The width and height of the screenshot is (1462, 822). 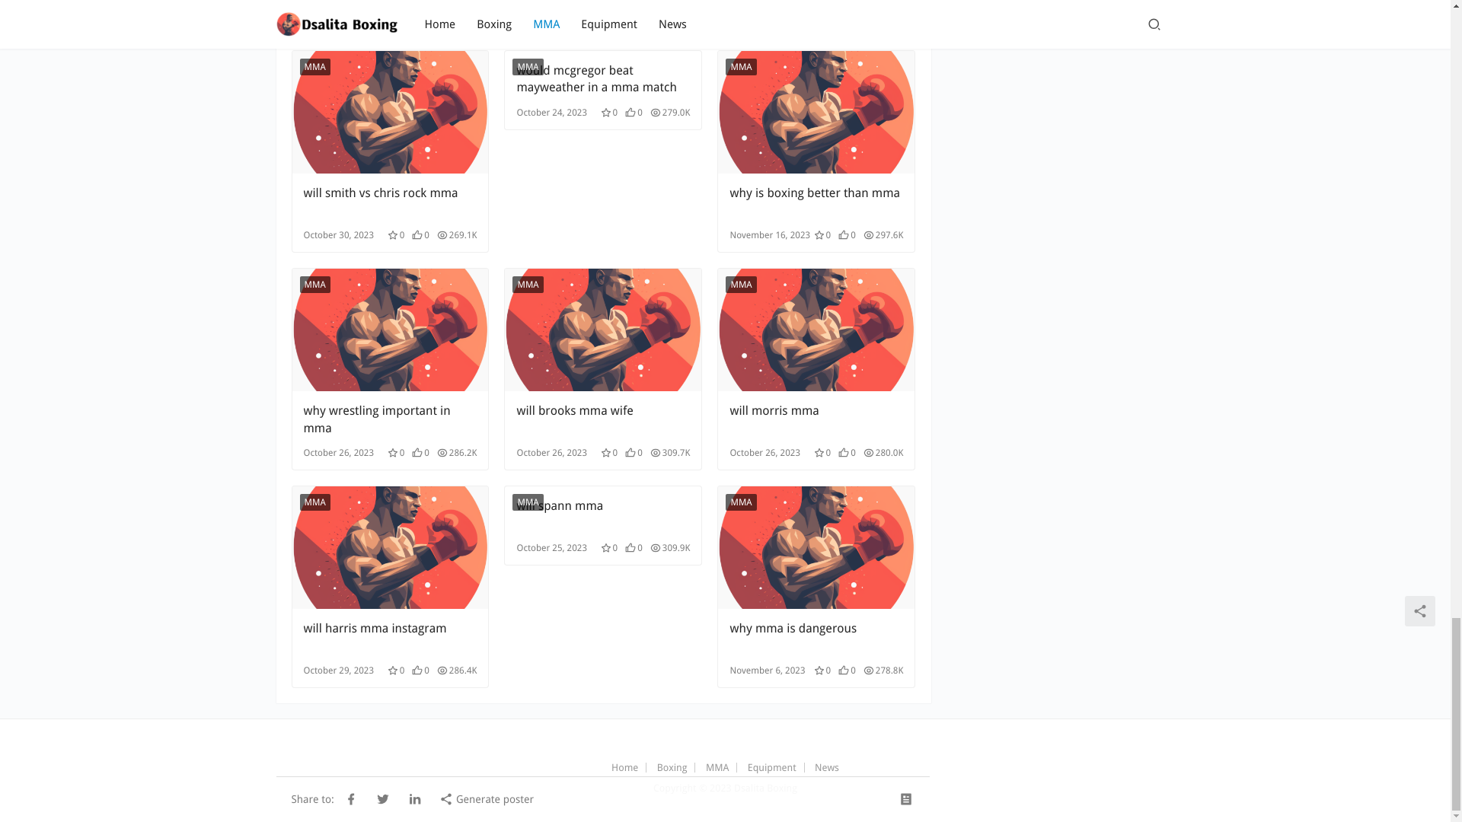 I want to click on MMA, so click(x=314, y=67).